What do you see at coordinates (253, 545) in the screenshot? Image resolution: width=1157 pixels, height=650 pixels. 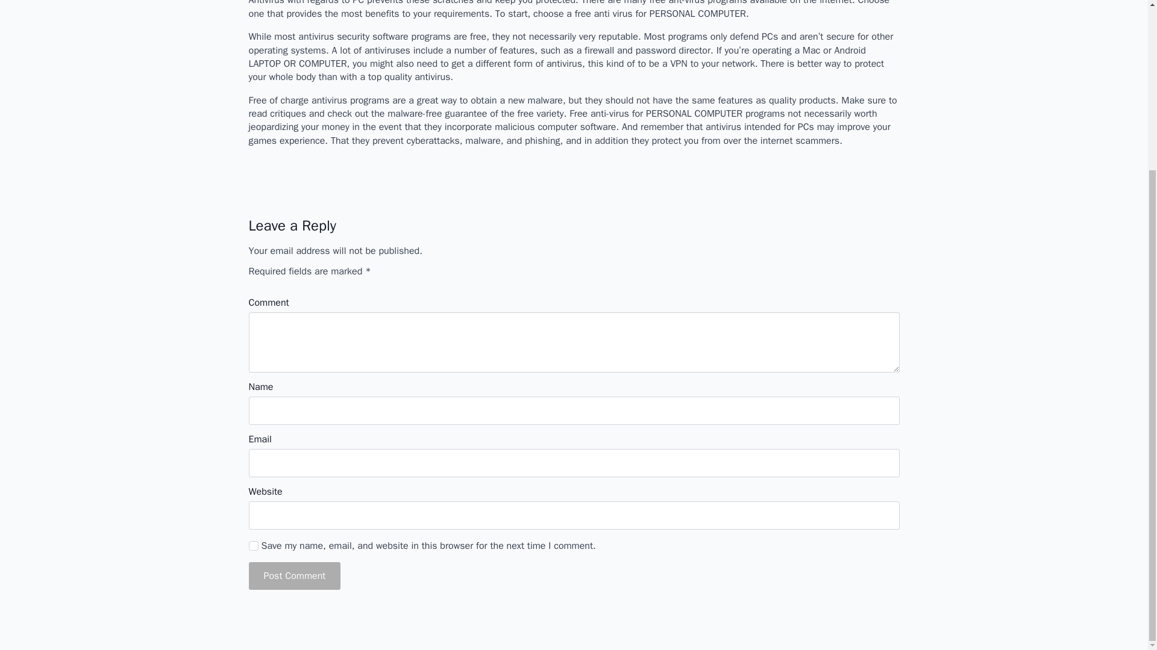 I see `yes` at bounding box center [253, 545].